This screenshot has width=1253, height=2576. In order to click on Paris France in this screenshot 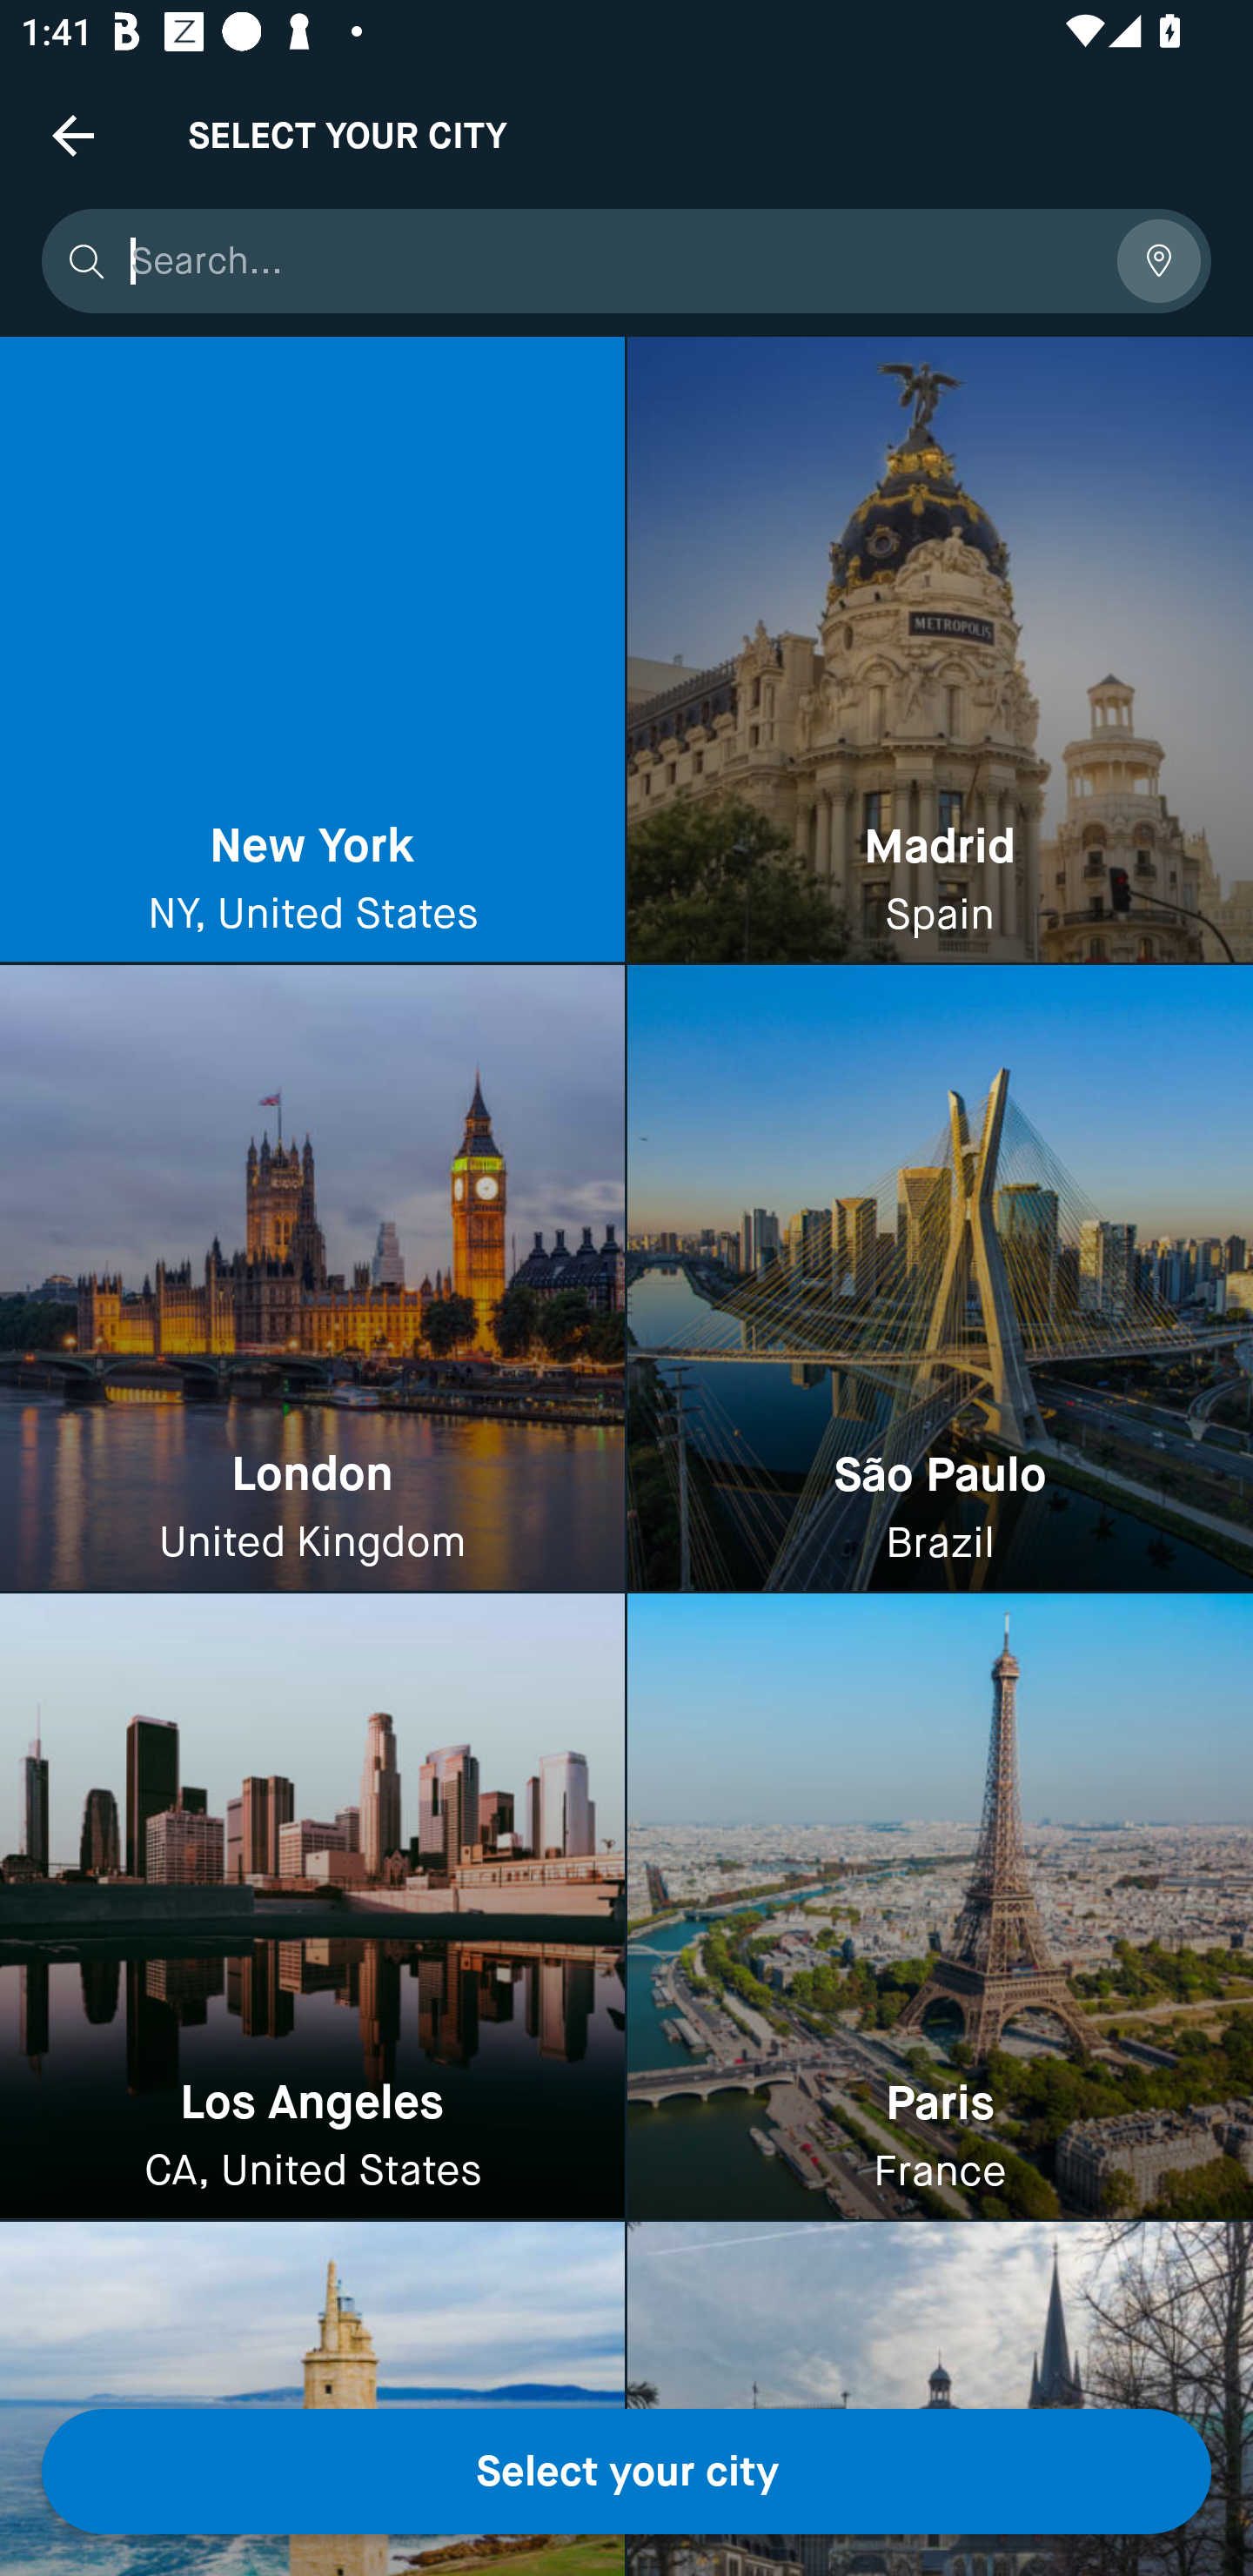, I will do `click(940, 1906)`.